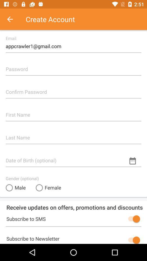 The image size is (147, 261). I want to click on open item above receive updates on item, so click(48, 188).